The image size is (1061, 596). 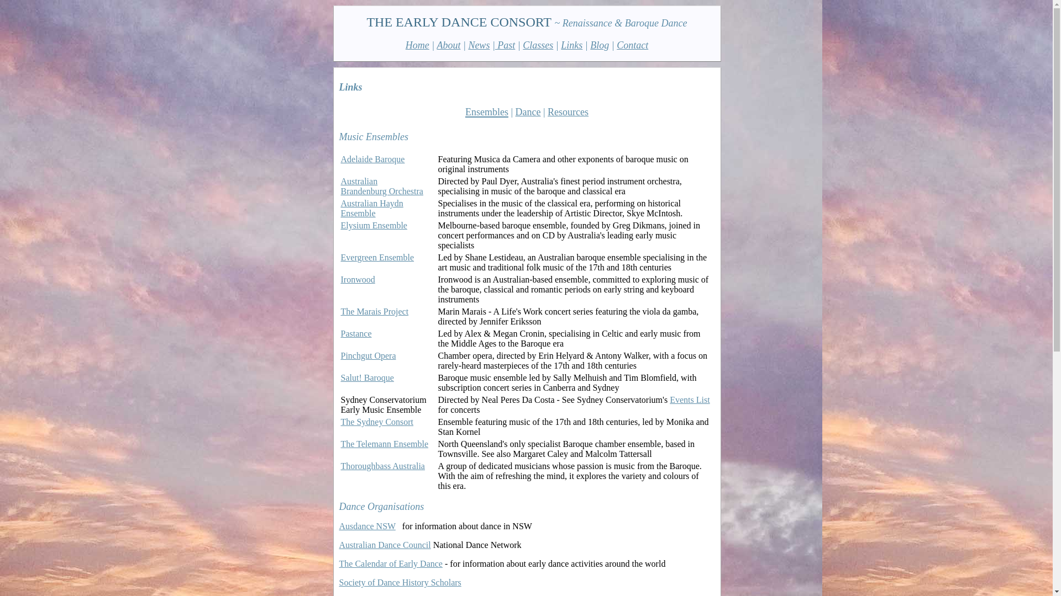 What do you see at coordinates (538, 45) in the screenshot?
I see `Classes` at bounding box center [538, 45].